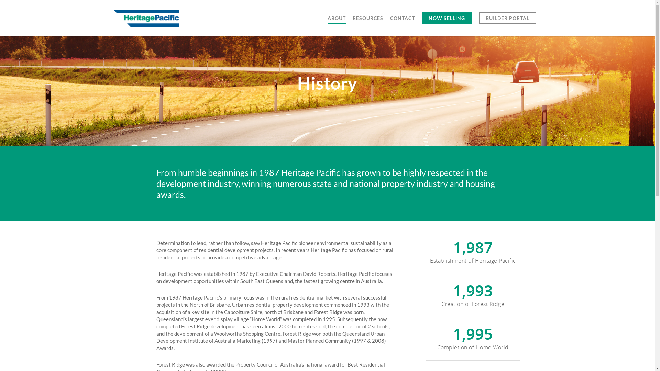 The height and width of the screenshot is (371, 660). I want to click on BUILDER PORTAL, so click(507, 23).